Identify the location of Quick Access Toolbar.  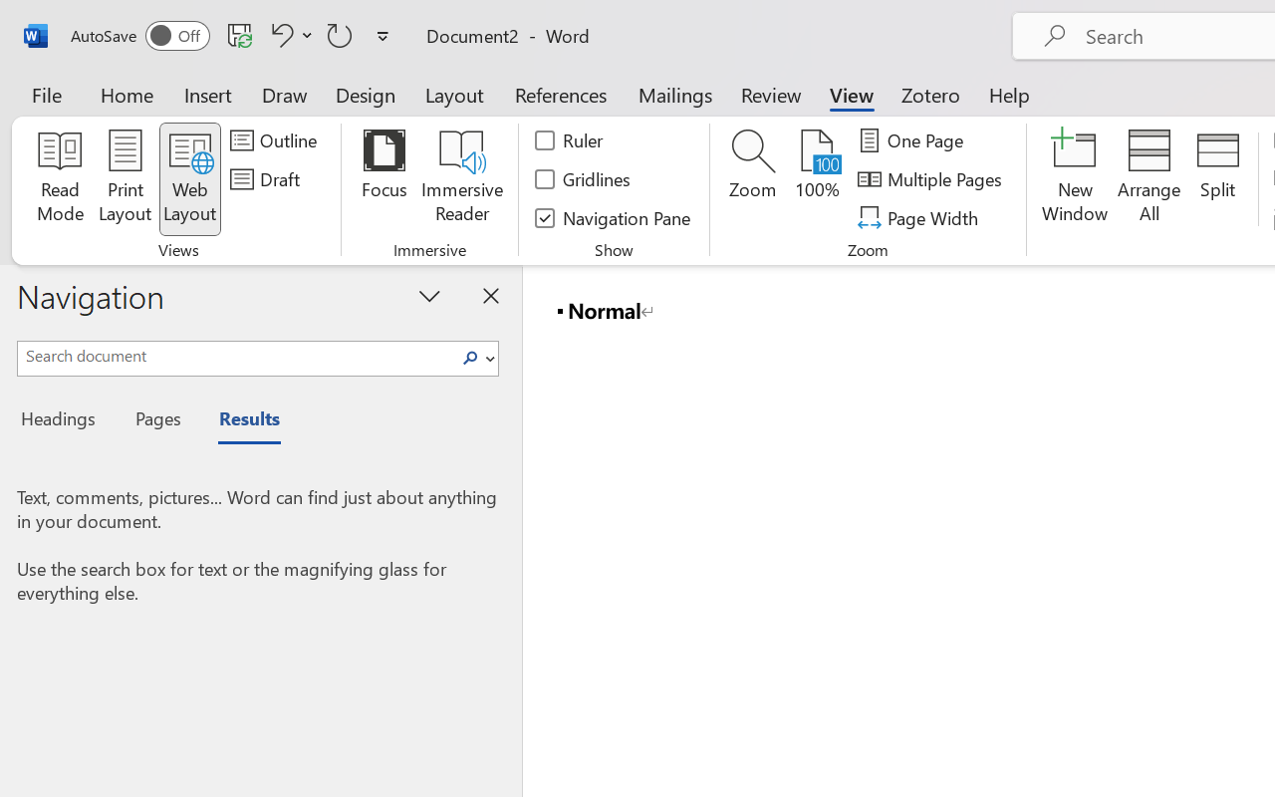
(233, 36).